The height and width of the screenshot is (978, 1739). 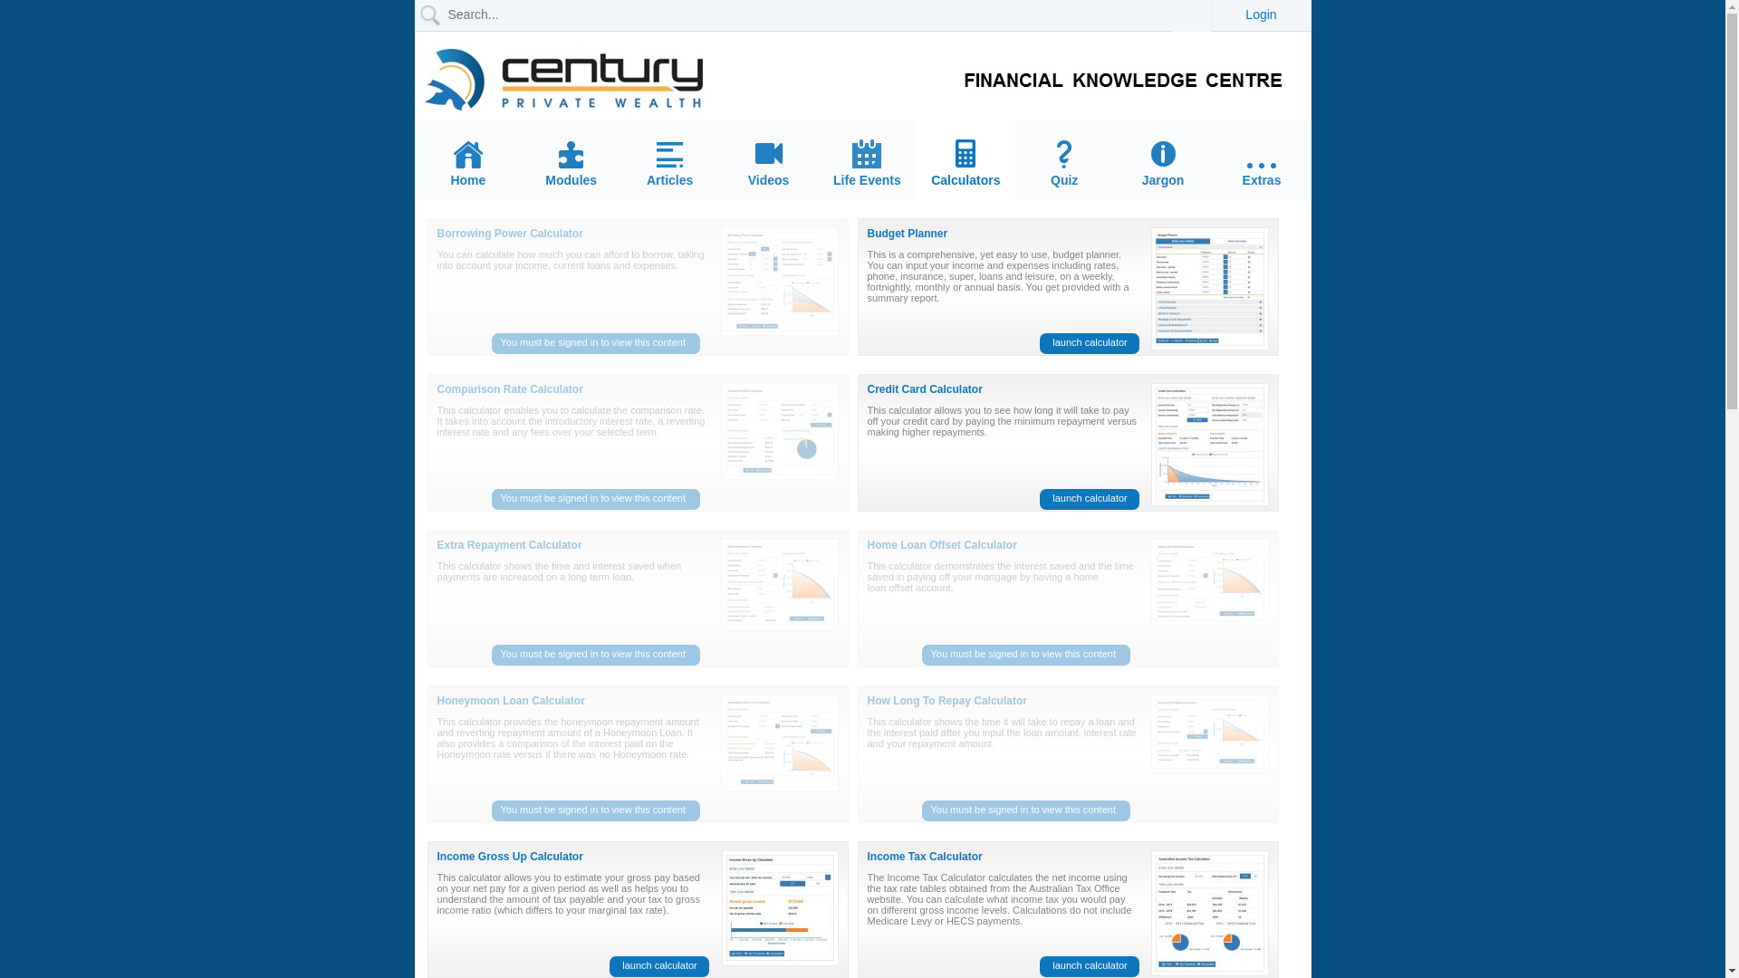 I want to click on launch calculator, so click(x=1090, y=500).